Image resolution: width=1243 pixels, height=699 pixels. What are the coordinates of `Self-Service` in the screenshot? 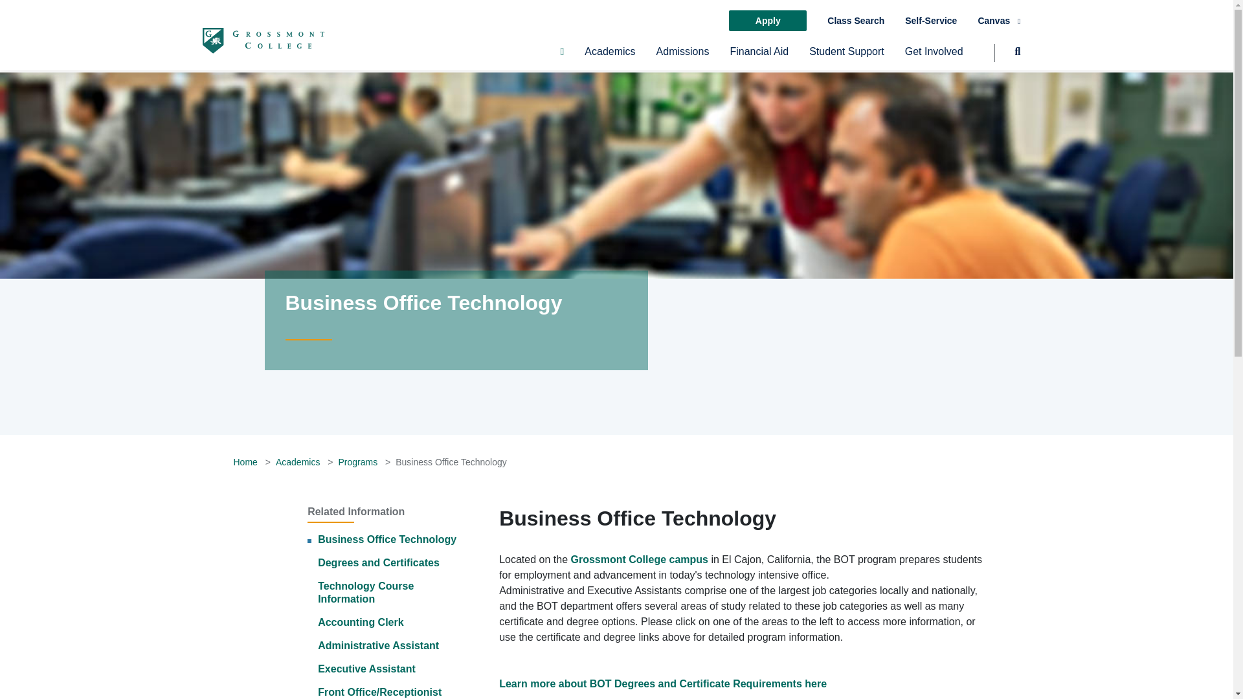 It's located at (931, 21).